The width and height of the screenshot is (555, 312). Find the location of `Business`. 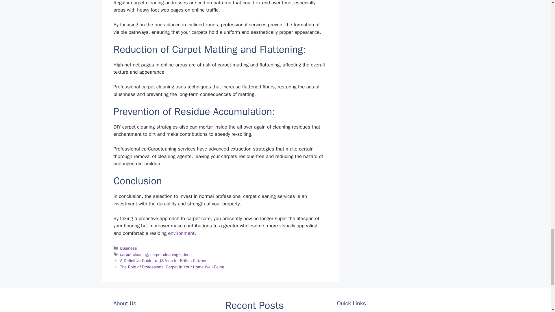

Business is located at coordinates (129, 248).